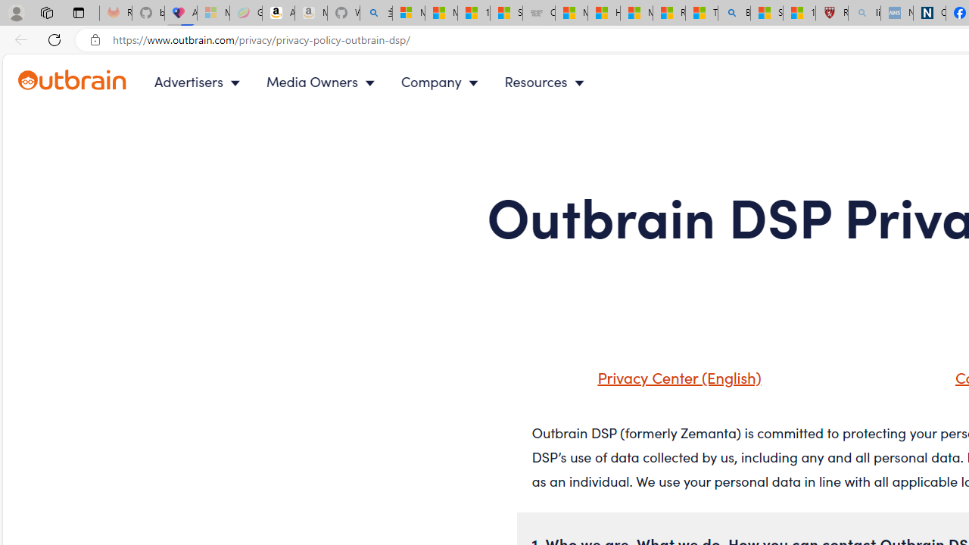  What do you see at coordinates (73, 80) in the screenshot?
I see `Outbrain logo - link to homepage` at bounding box center [73, 80].